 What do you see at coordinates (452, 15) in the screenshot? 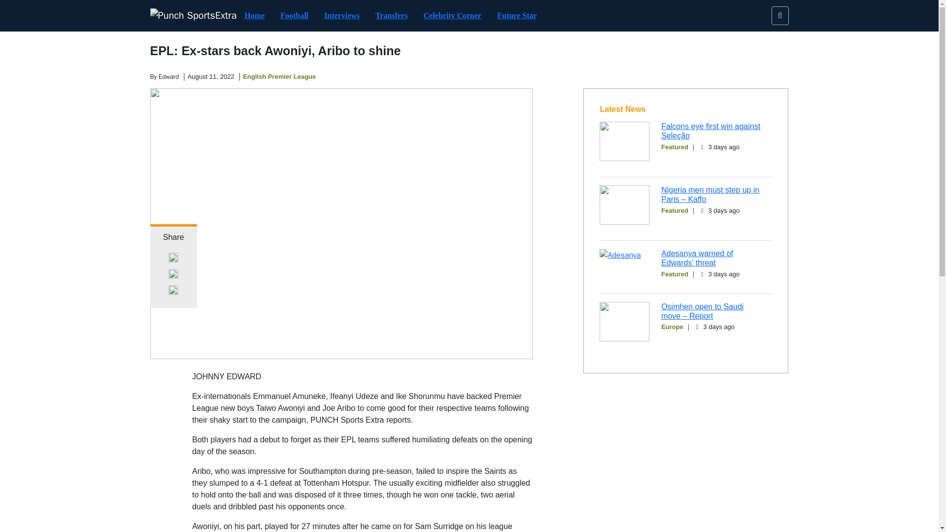
I see `Celebrity Corner` at bounding box center [452, 15].